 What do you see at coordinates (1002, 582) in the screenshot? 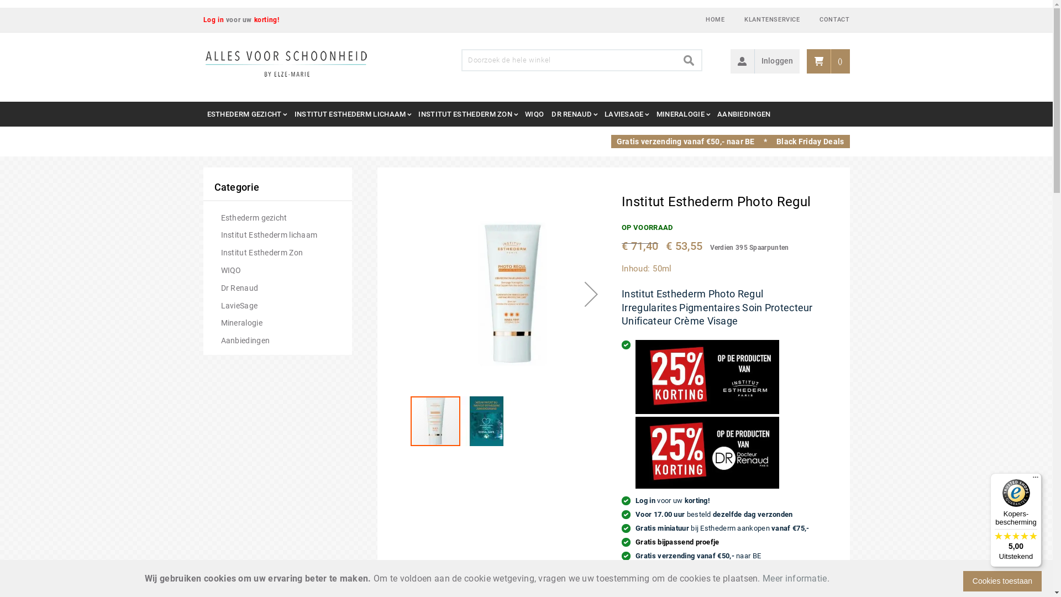
I see `Cookies toestaan` at bounding box center [1002, 582].